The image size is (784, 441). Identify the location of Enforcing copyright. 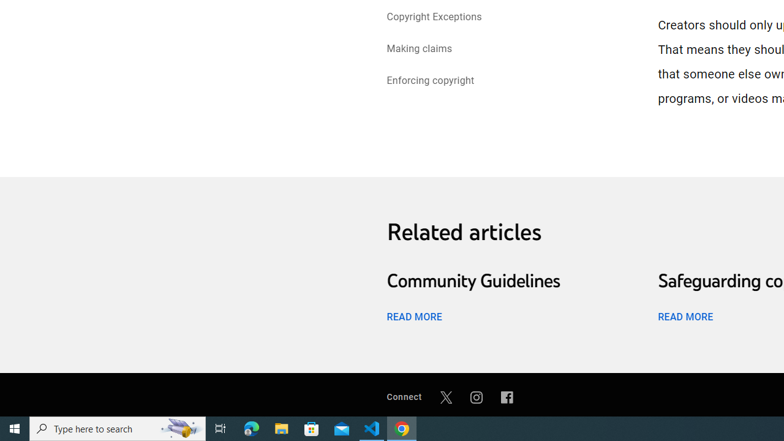
(430, 82).